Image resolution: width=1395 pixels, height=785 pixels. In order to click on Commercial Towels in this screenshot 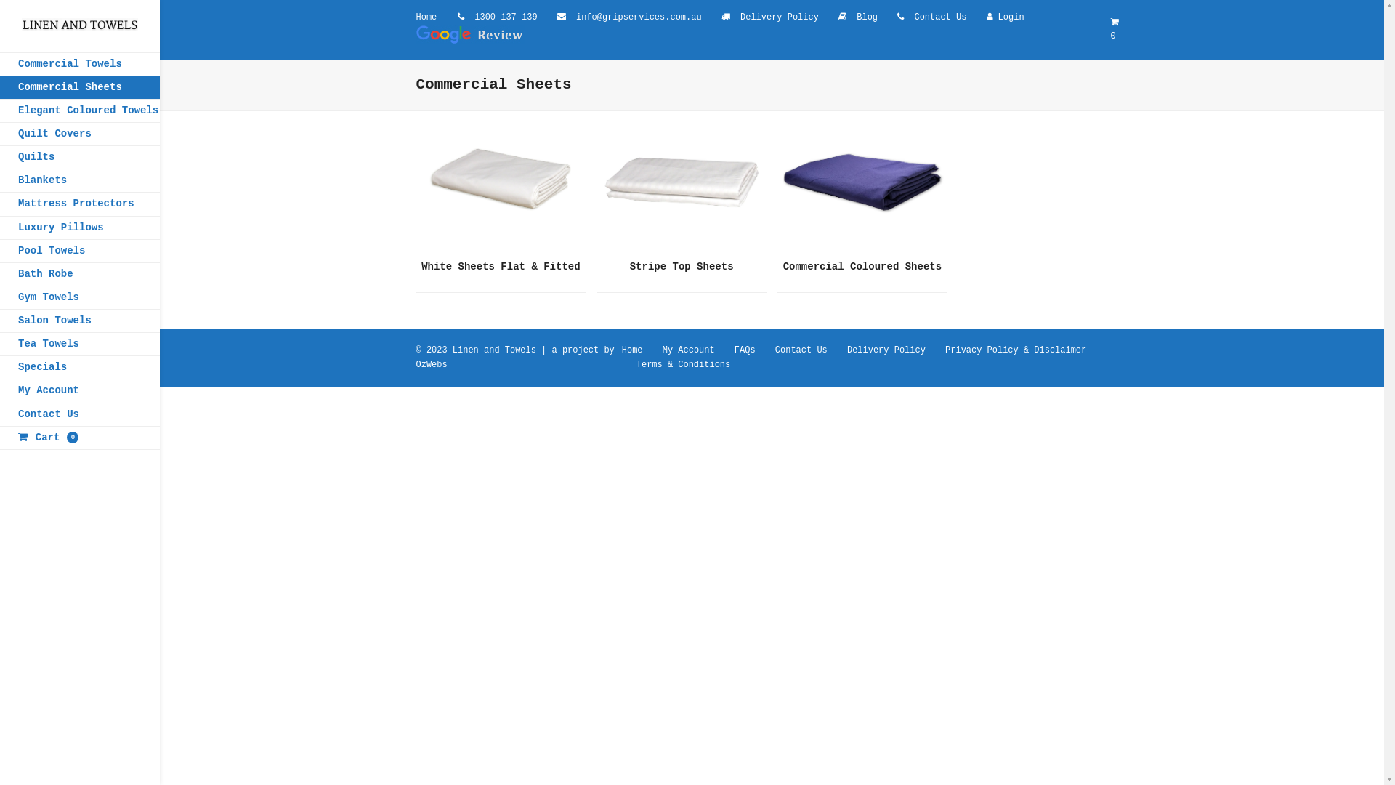, I will do `click(80, 64)`.